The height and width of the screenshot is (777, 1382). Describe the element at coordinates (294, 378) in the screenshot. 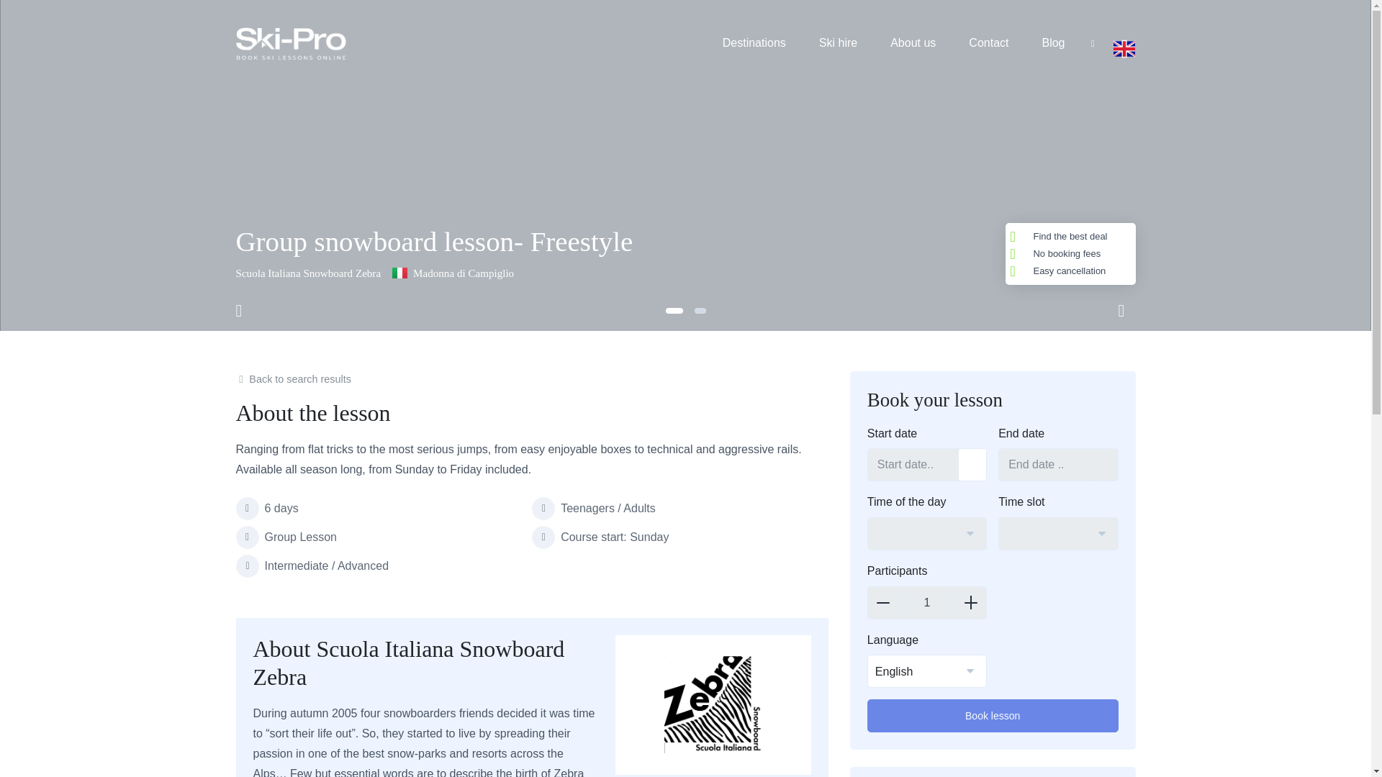

I see `Back to search results` at that location.